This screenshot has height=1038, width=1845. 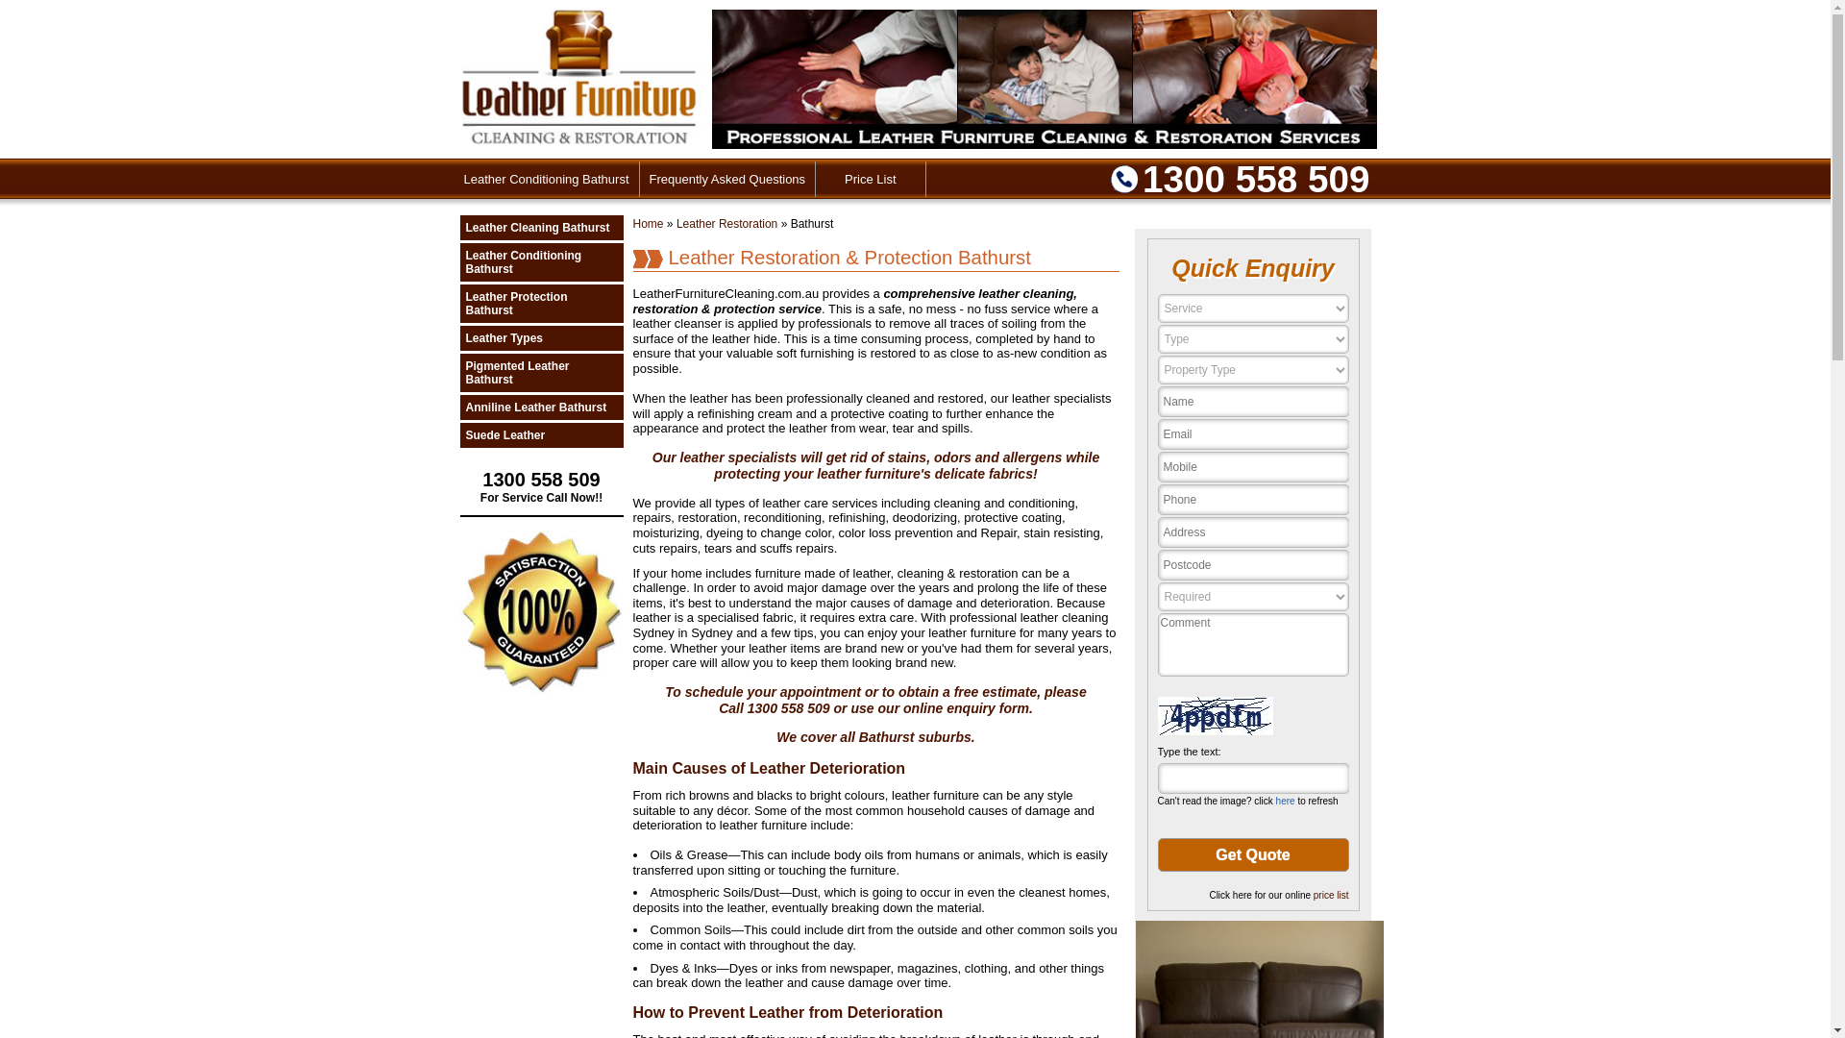 I want to click on Get Quote, so click(x=1253, y=855).